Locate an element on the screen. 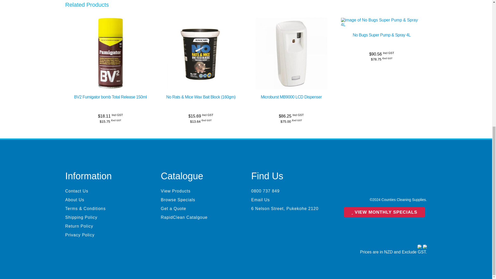 The width and height of the screenshot is (496, 279). View this product... is located at coordinates (110, 97).